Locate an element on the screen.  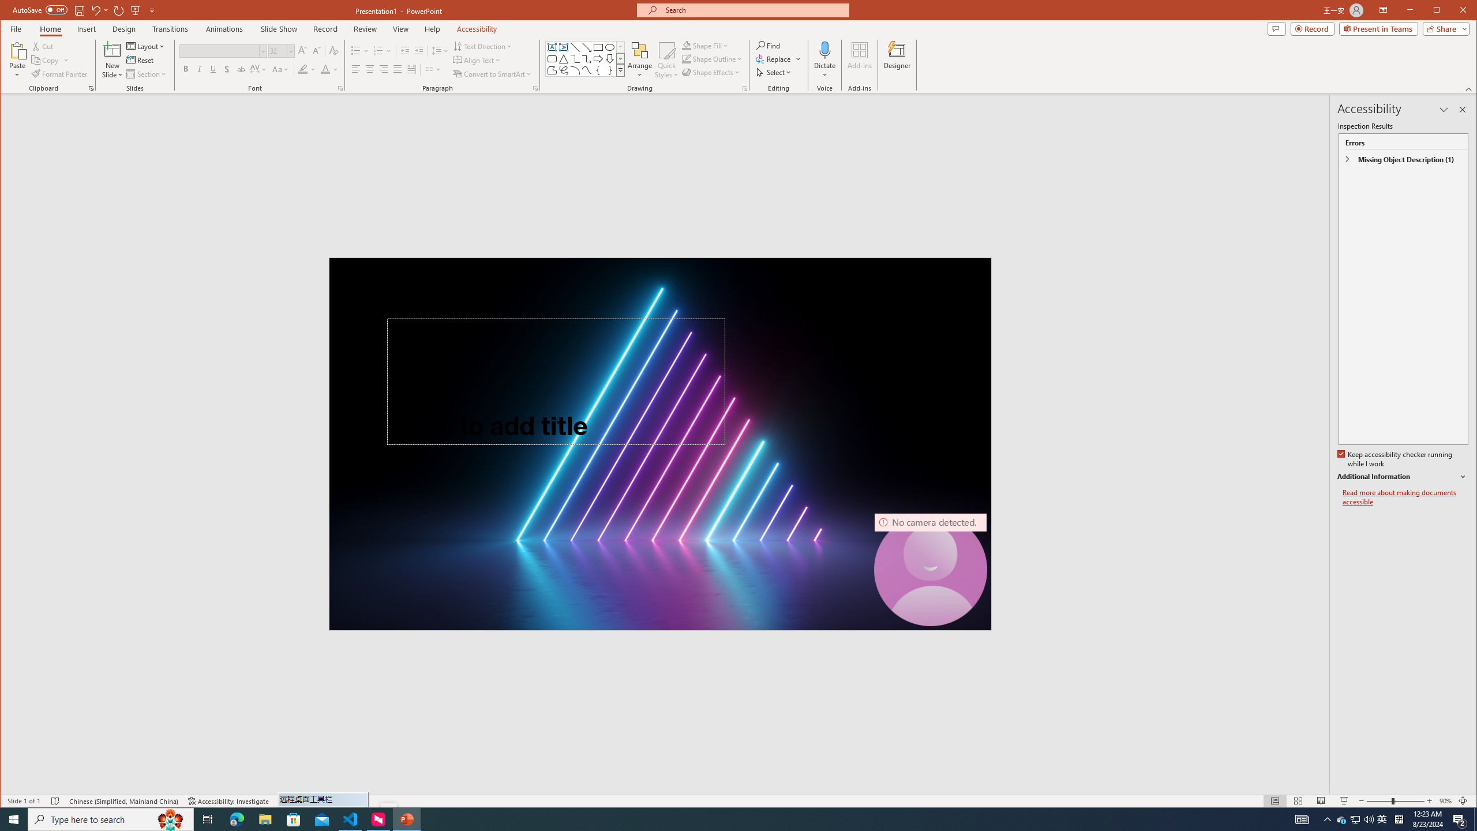
Read more about making documents accessible is located at coordinates (1405, 497).